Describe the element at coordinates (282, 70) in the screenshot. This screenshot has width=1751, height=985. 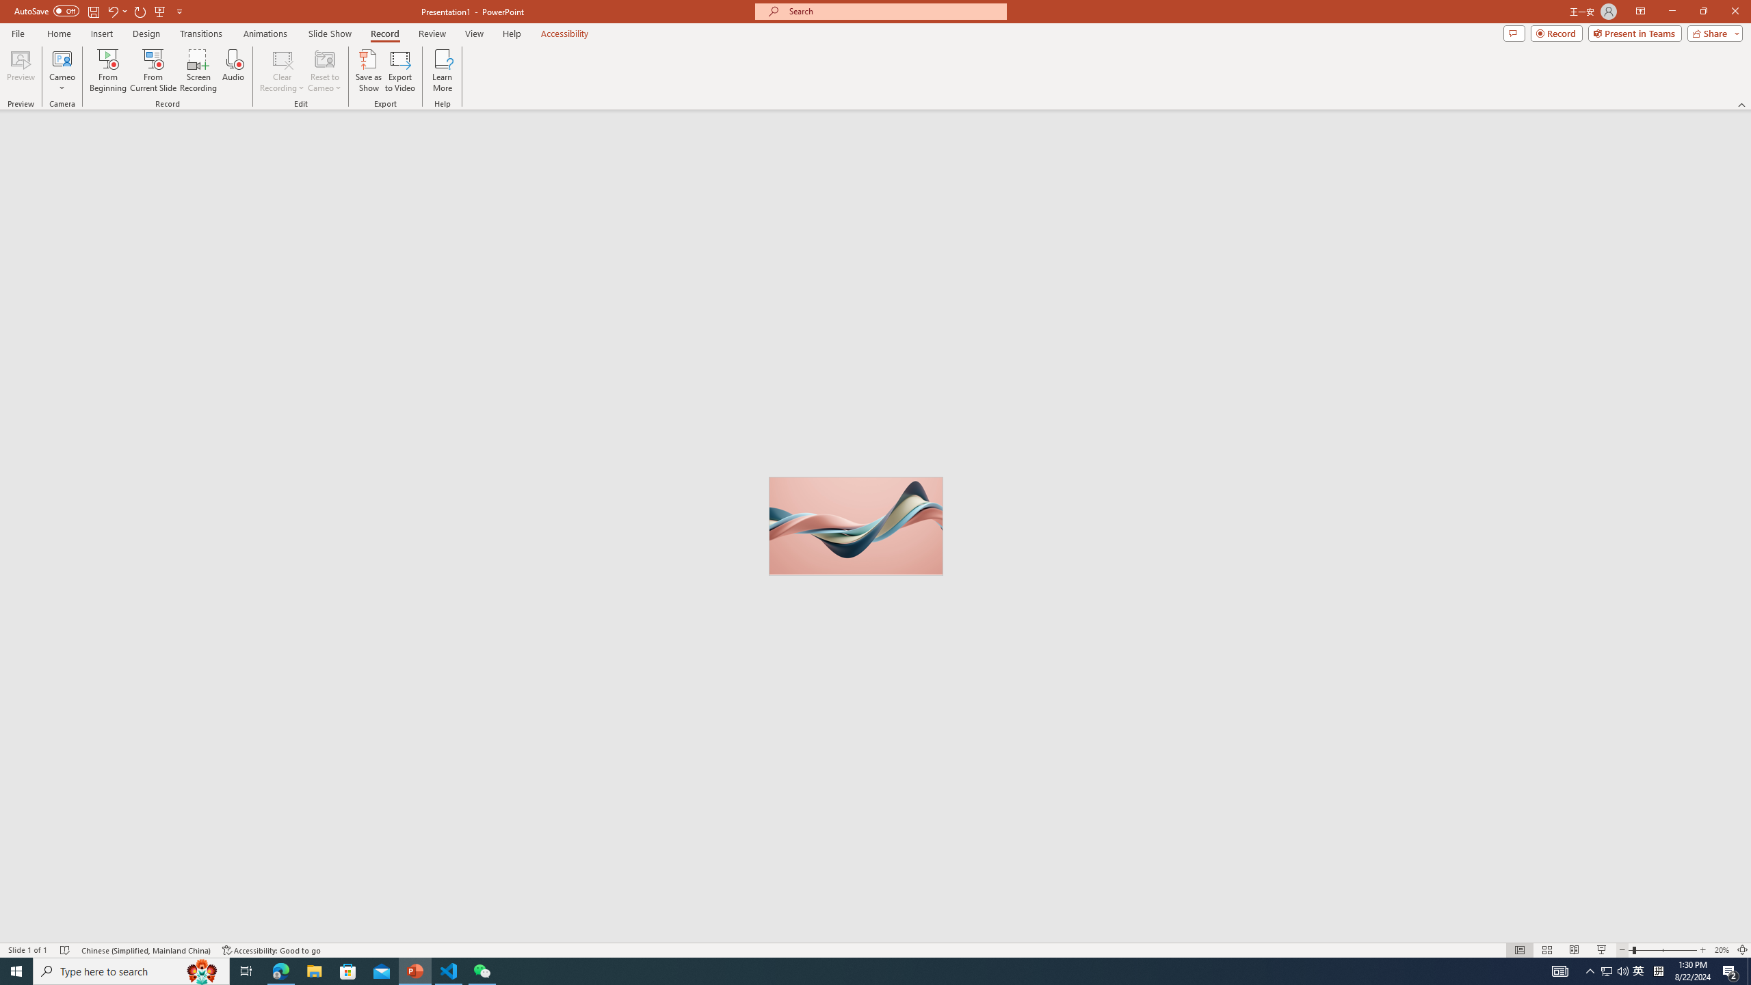
I see `Clear Recording` at that location.